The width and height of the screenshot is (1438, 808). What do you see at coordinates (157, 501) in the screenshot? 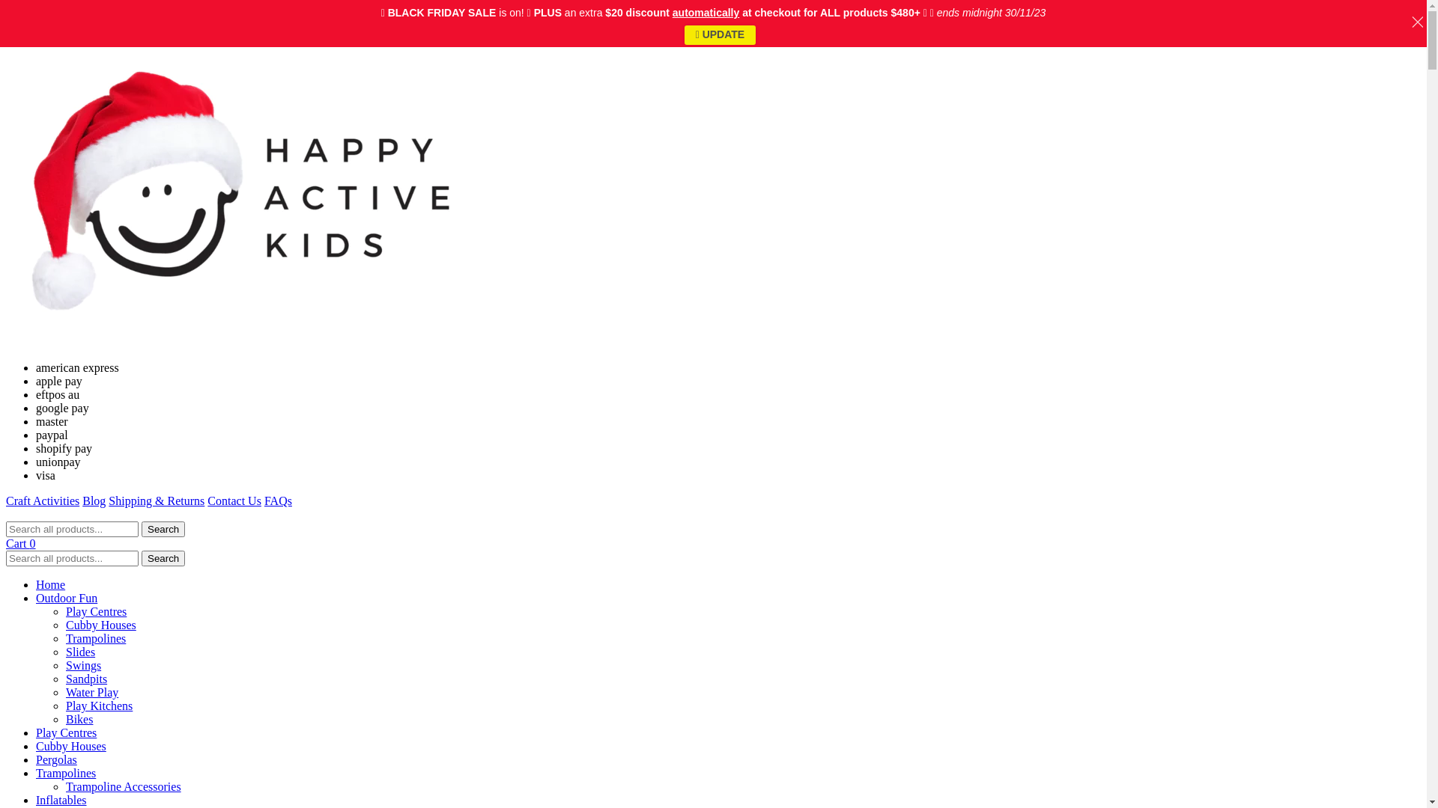
I see `Shipping & Returns` at bounding box center [157, 501].